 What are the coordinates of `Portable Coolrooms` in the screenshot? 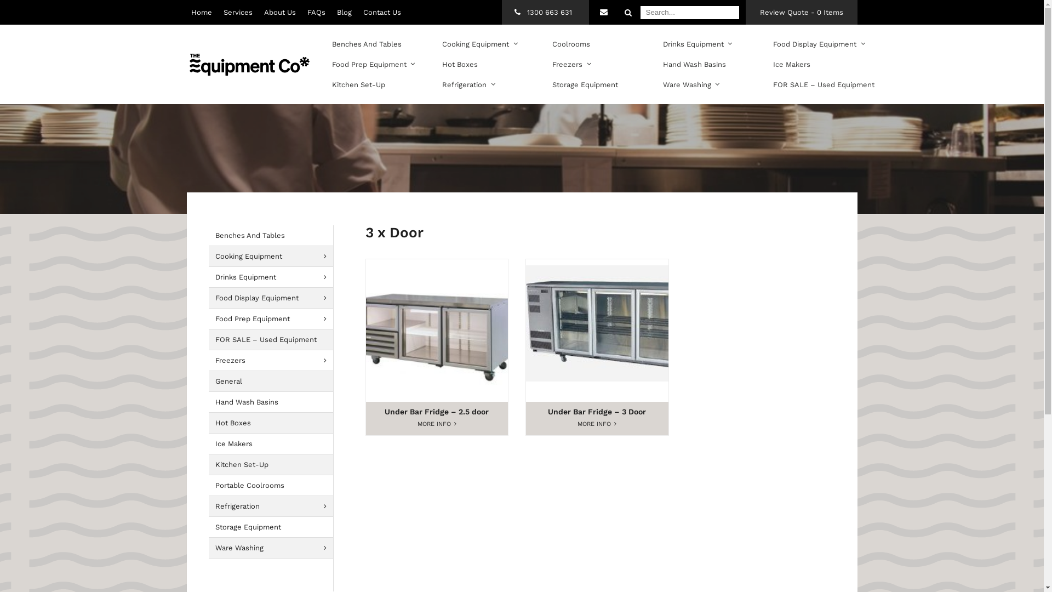 It's located at (274, 486).